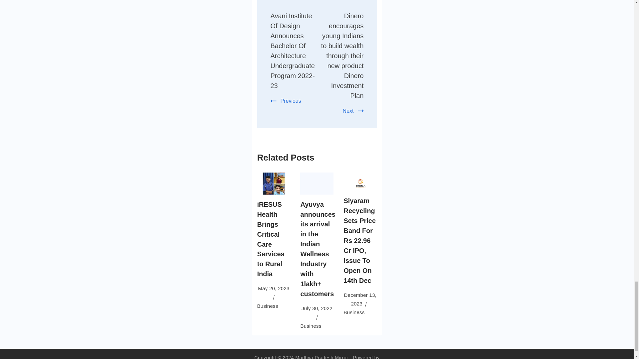 The height and width of the screenshot is (359, 639). Describe the element at coordinates (267, 306) in the screenshot. I see `Business` at that location.